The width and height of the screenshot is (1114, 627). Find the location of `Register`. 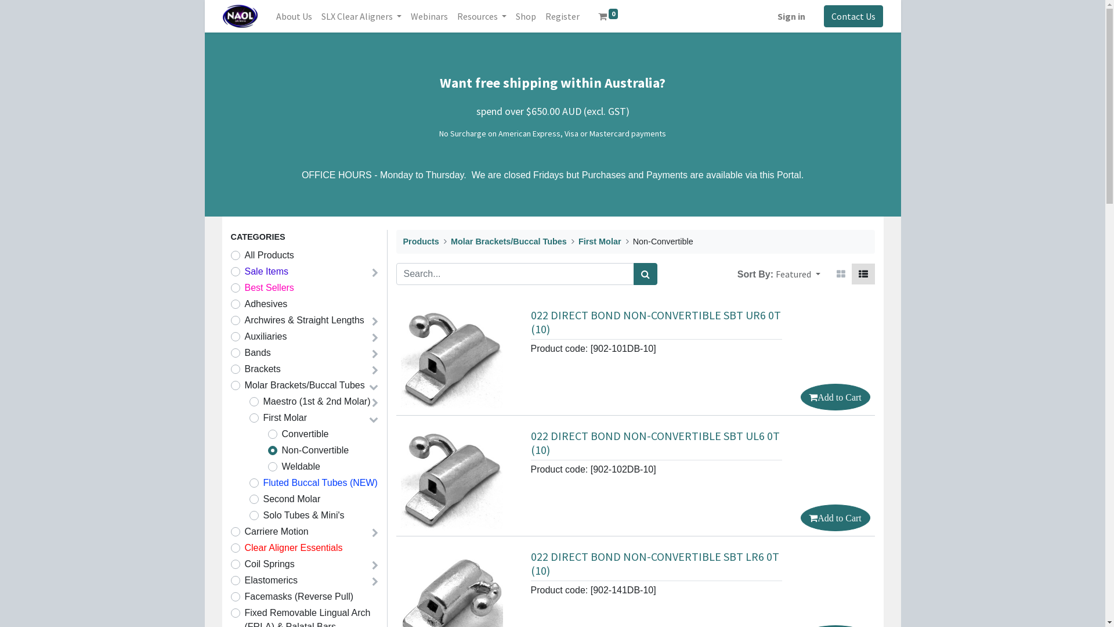

Register is located at coordinates (563, 16).